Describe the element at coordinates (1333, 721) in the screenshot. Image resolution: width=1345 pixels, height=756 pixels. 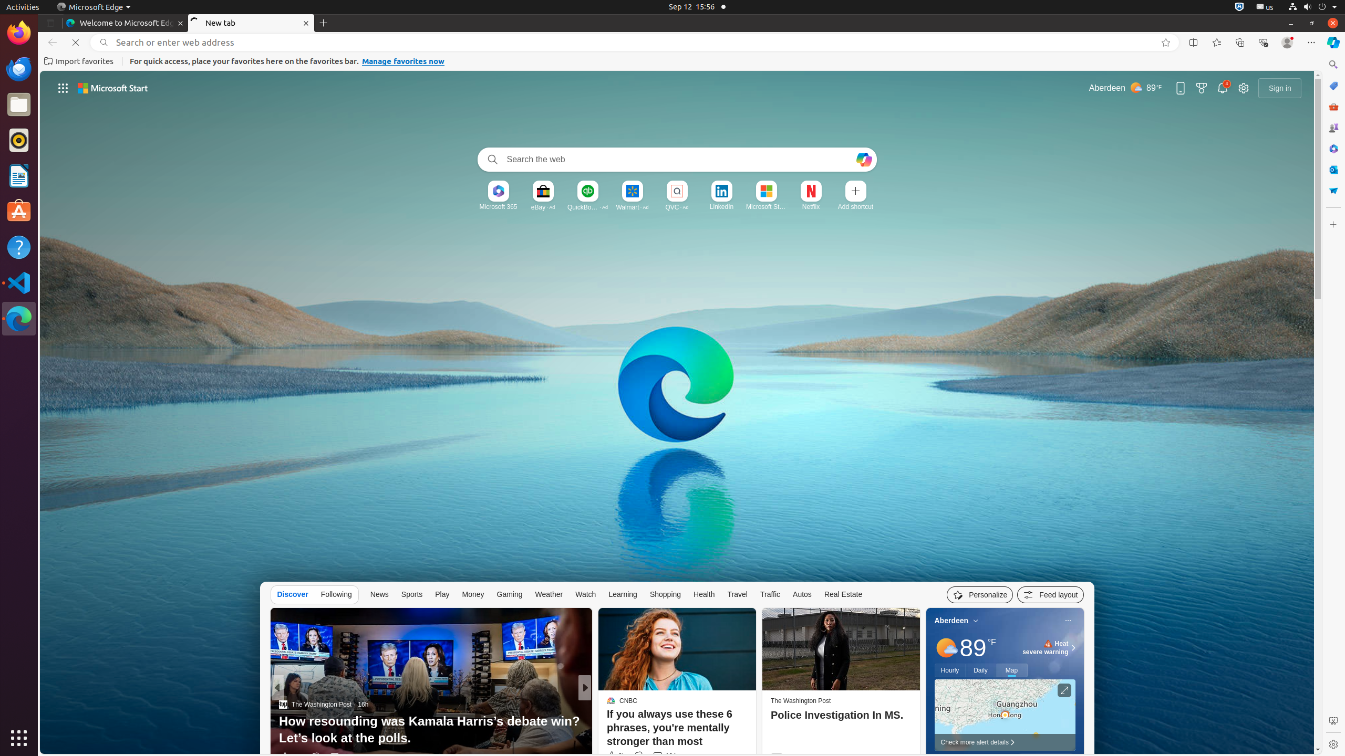
I see `Screenshot` at that location.